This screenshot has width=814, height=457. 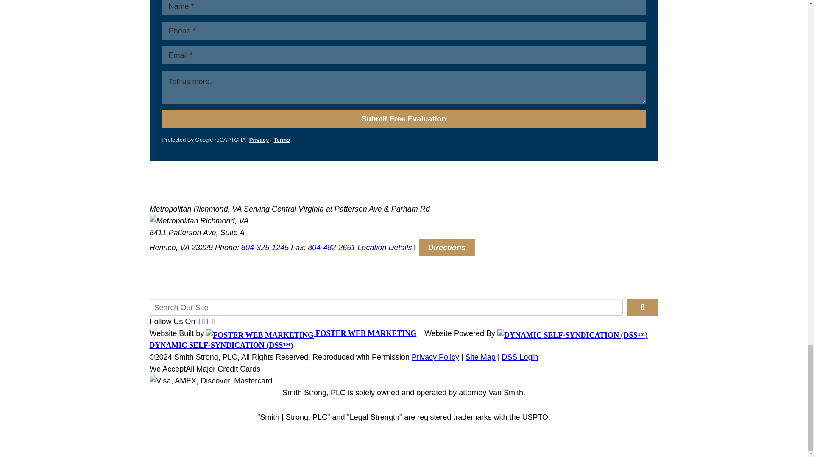 I want to click on Twitter, so click(x=203, y=321).